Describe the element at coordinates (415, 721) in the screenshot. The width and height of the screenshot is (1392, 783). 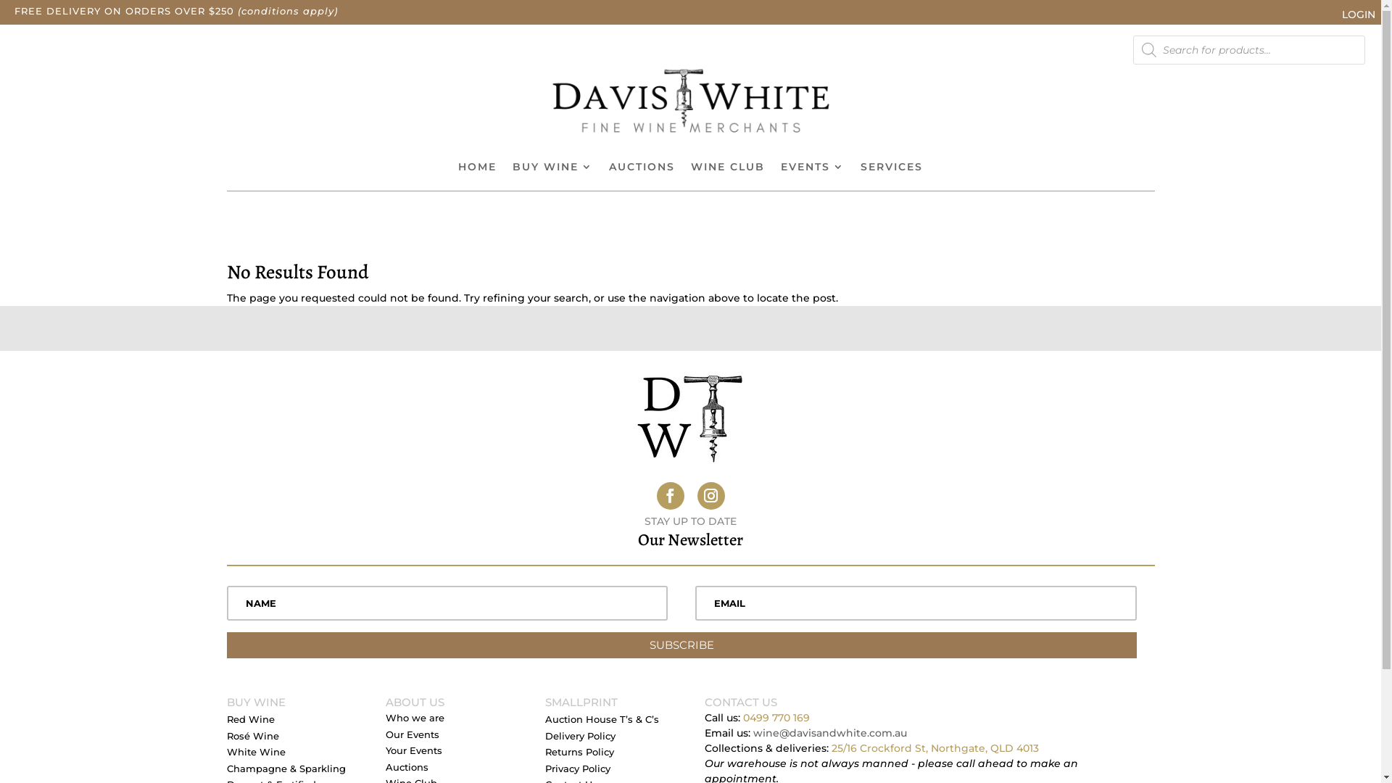
I see `Who we are` at that location.